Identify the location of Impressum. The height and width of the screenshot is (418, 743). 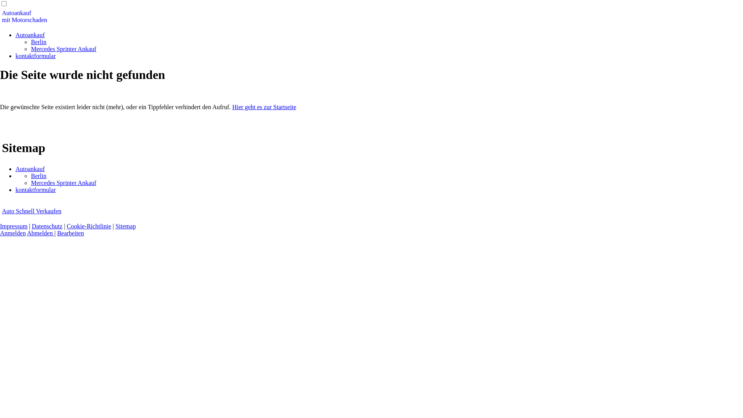
(14, 226).